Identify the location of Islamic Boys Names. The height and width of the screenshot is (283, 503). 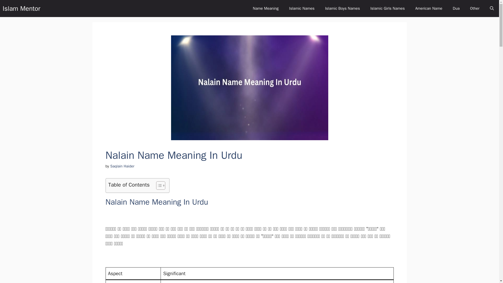
(342, 8).